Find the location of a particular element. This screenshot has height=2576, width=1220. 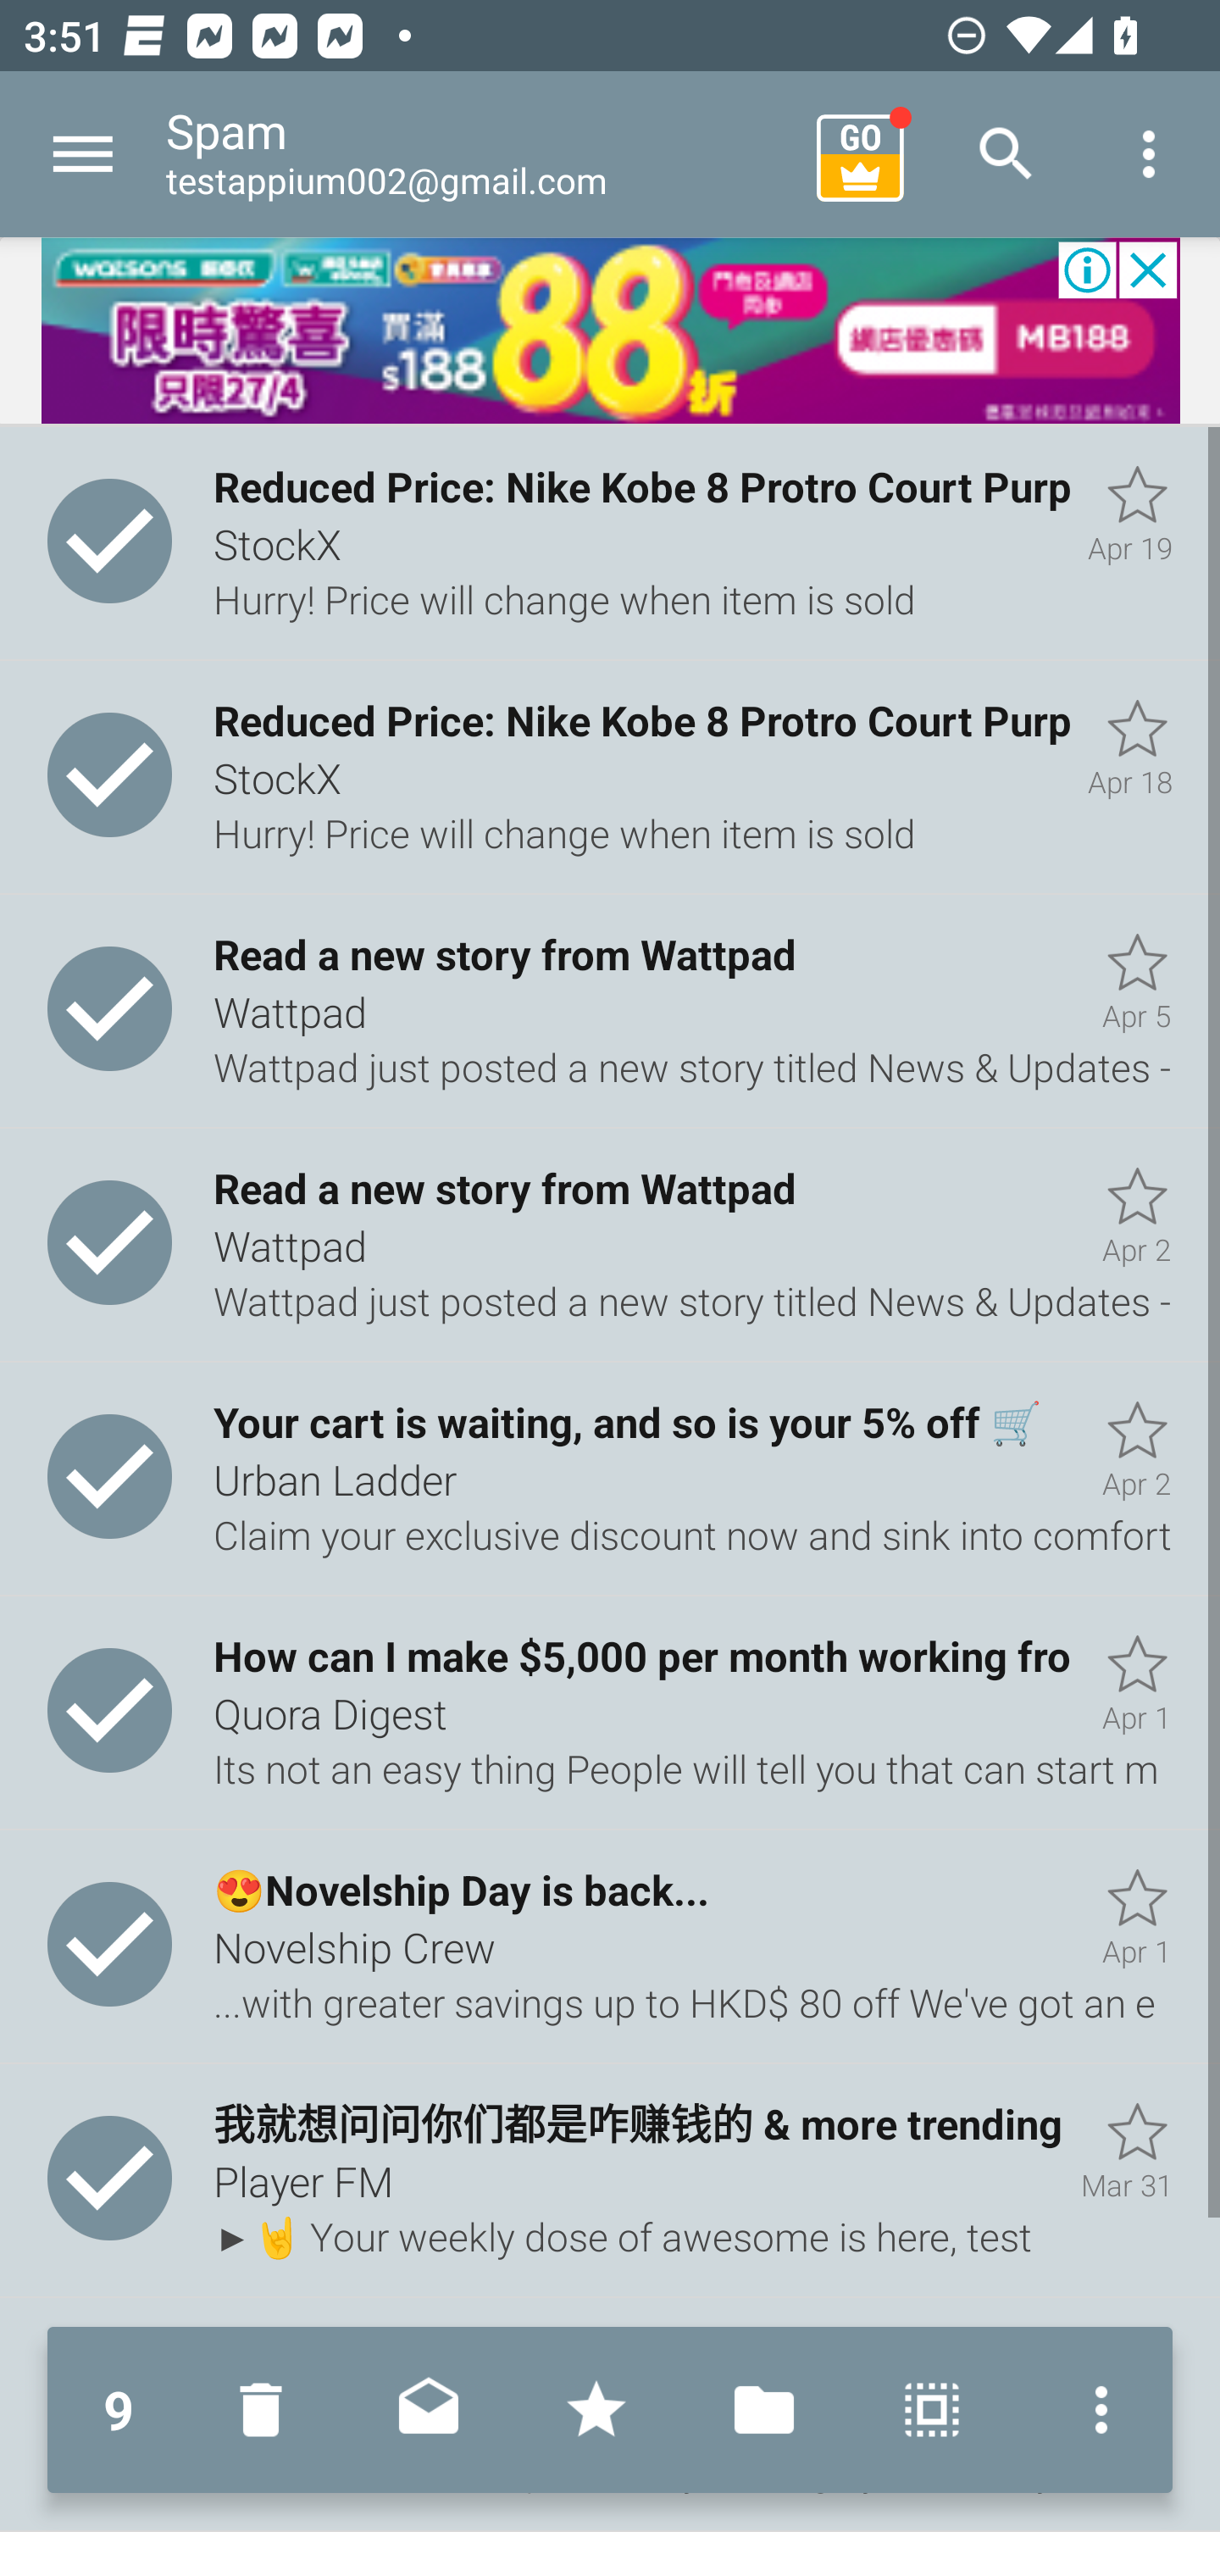

Search is located at coordinates (1006, 154).